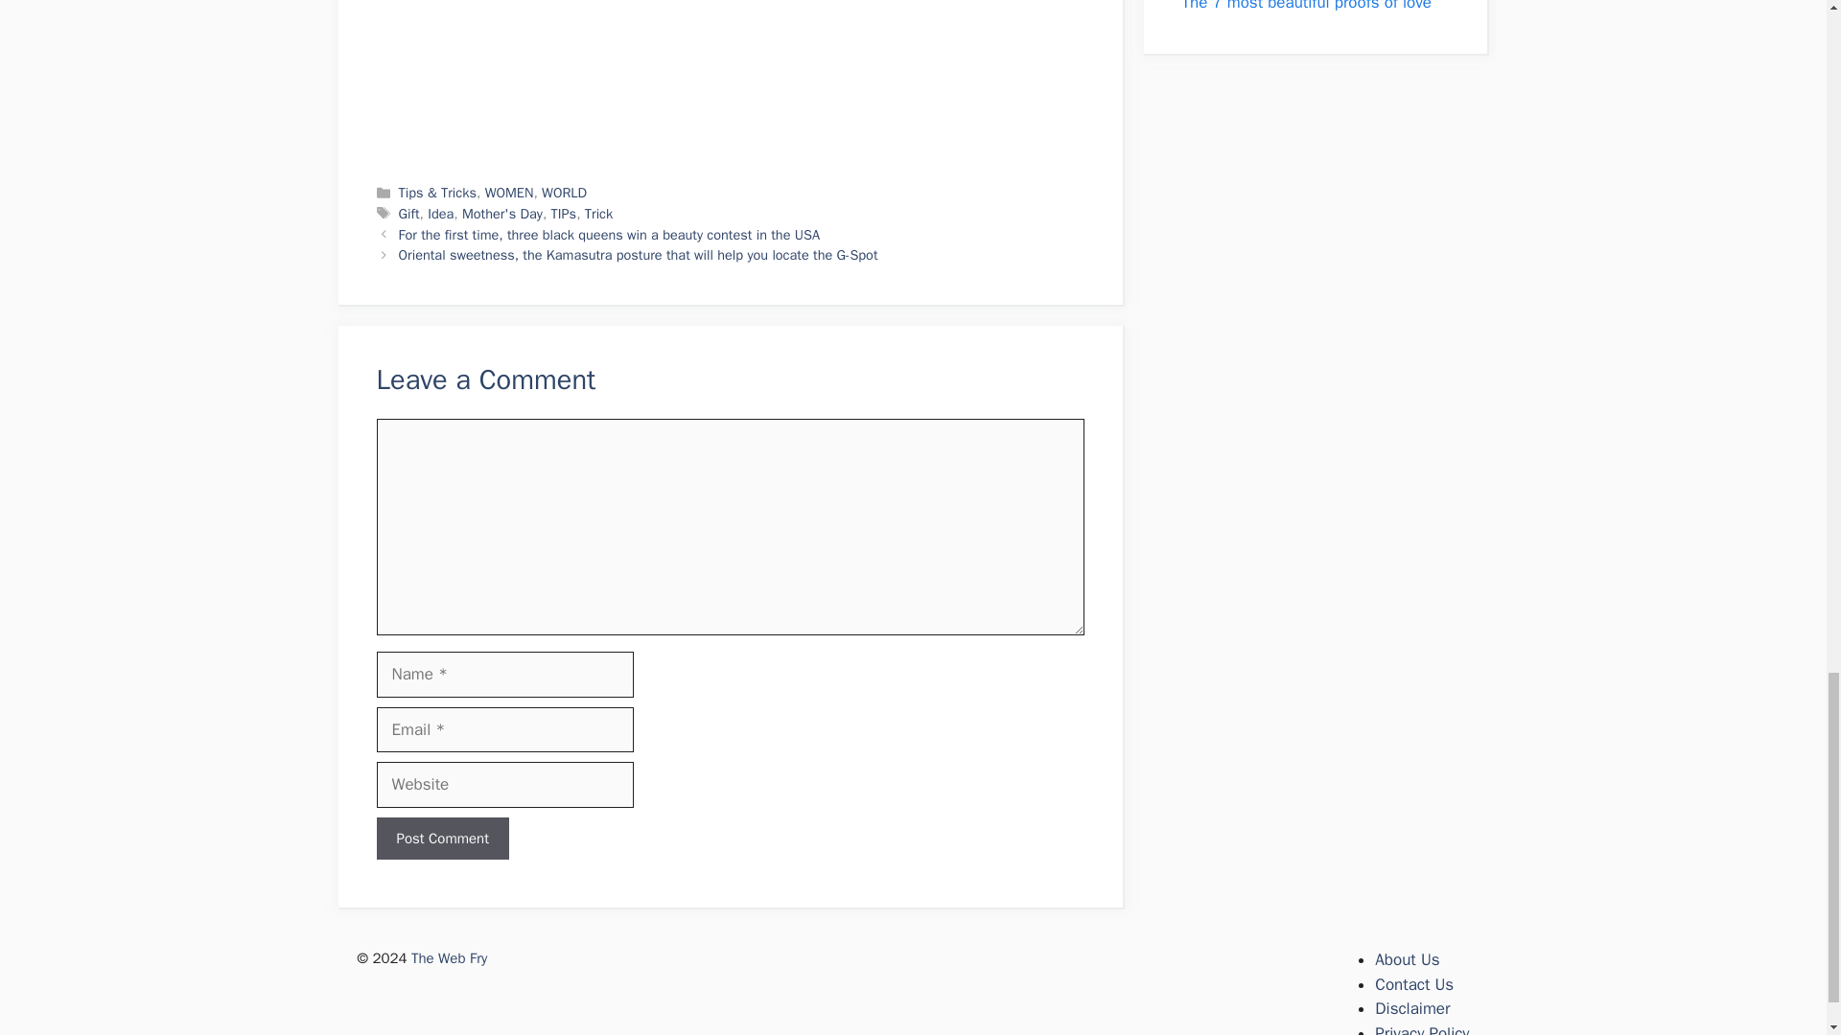 This screenshot has width=1841, height=1035. What do you see at coordinates (509, 192) in the screenshot?
I see `WOMEN` at bounding box center [509, 192].